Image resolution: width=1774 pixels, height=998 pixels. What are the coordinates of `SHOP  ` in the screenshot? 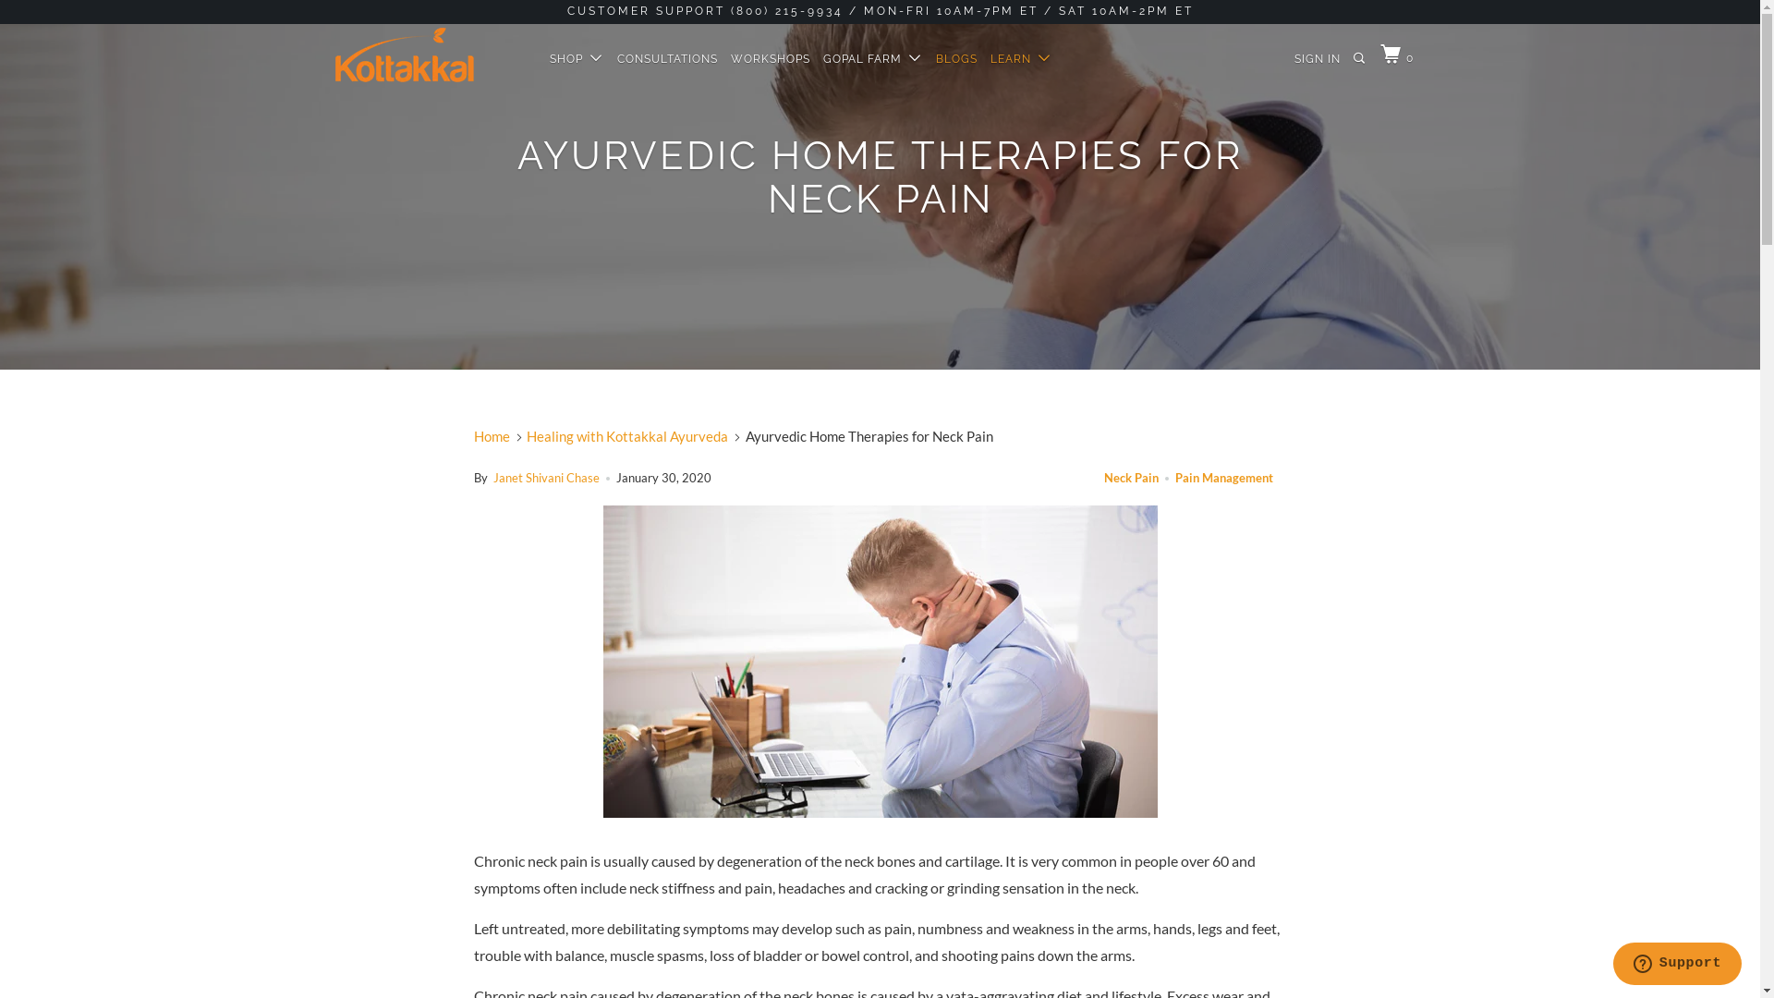 It's located at (577, 59).